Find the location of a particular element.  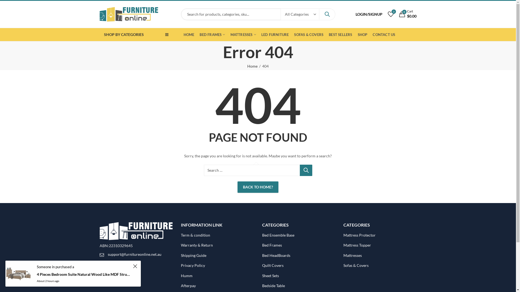

Privacy Policy is located at coordinates (193, 266).